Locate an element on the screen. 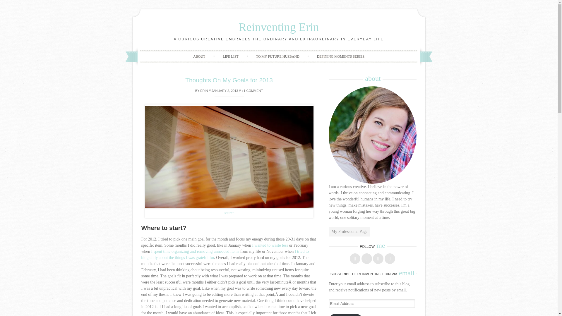  resolve is located at coordinates (270, 245).